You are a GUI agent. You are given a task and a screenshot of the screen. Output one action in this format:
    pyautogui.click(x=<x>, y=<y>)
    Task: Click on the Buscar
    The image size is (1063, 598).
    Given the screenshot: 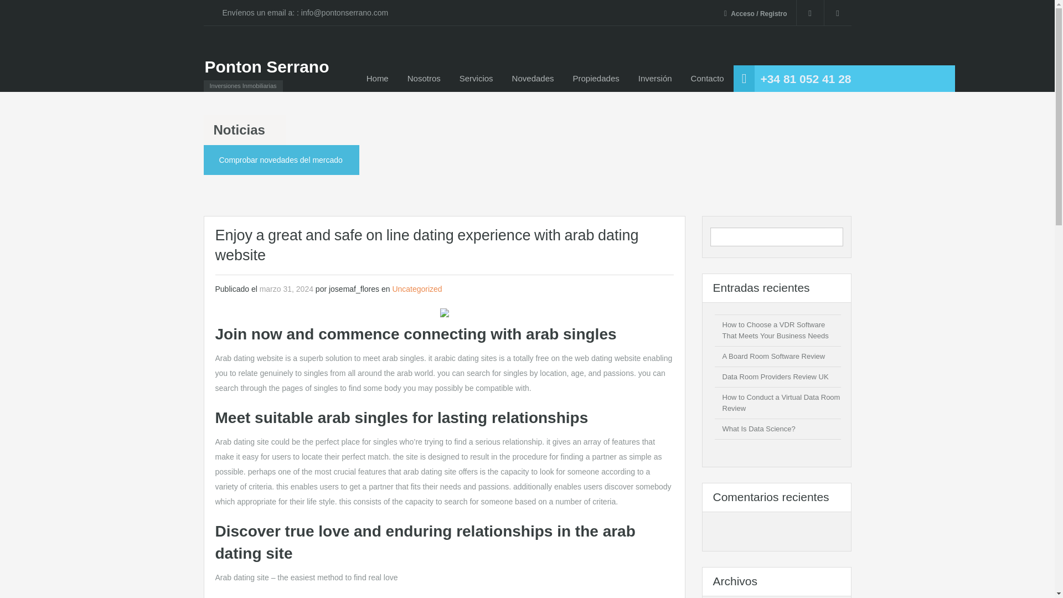 What is the action you would take?
    pyautogui.click(x=833, y=236)
    